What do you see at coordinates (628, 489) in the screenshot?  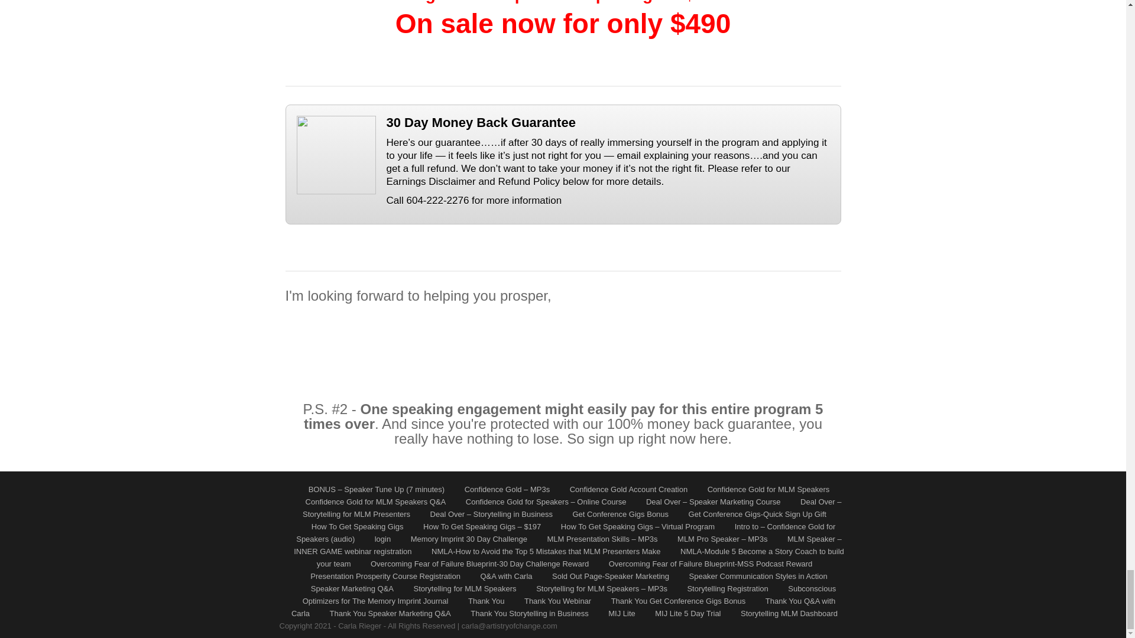 I see `Confidence Gold Account Creation` at bounding box center [628, 489].